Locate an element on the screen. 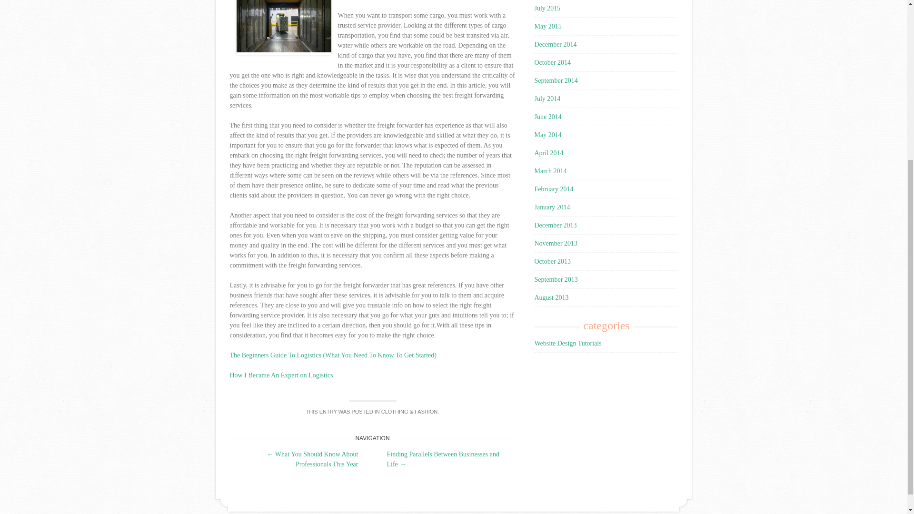 The height and width of the screenshot is (514, 914). August 2013 is located at coordinates (551, 297).